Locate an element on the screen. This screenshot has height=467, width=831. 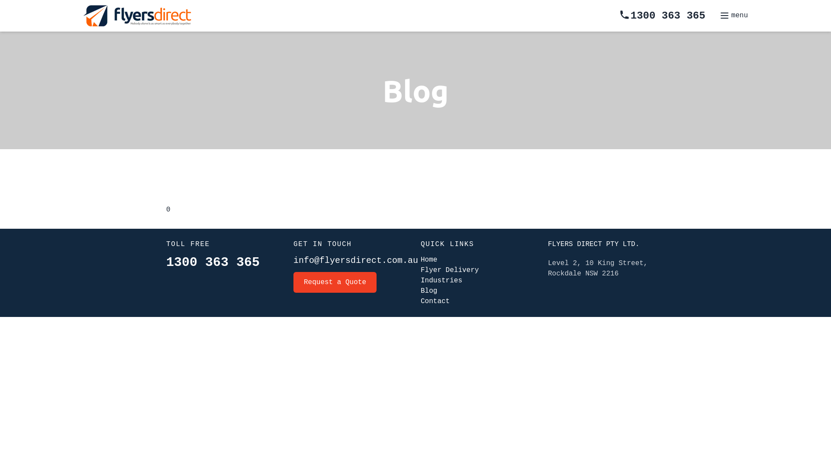
Home is located at coordinates (429, 240).